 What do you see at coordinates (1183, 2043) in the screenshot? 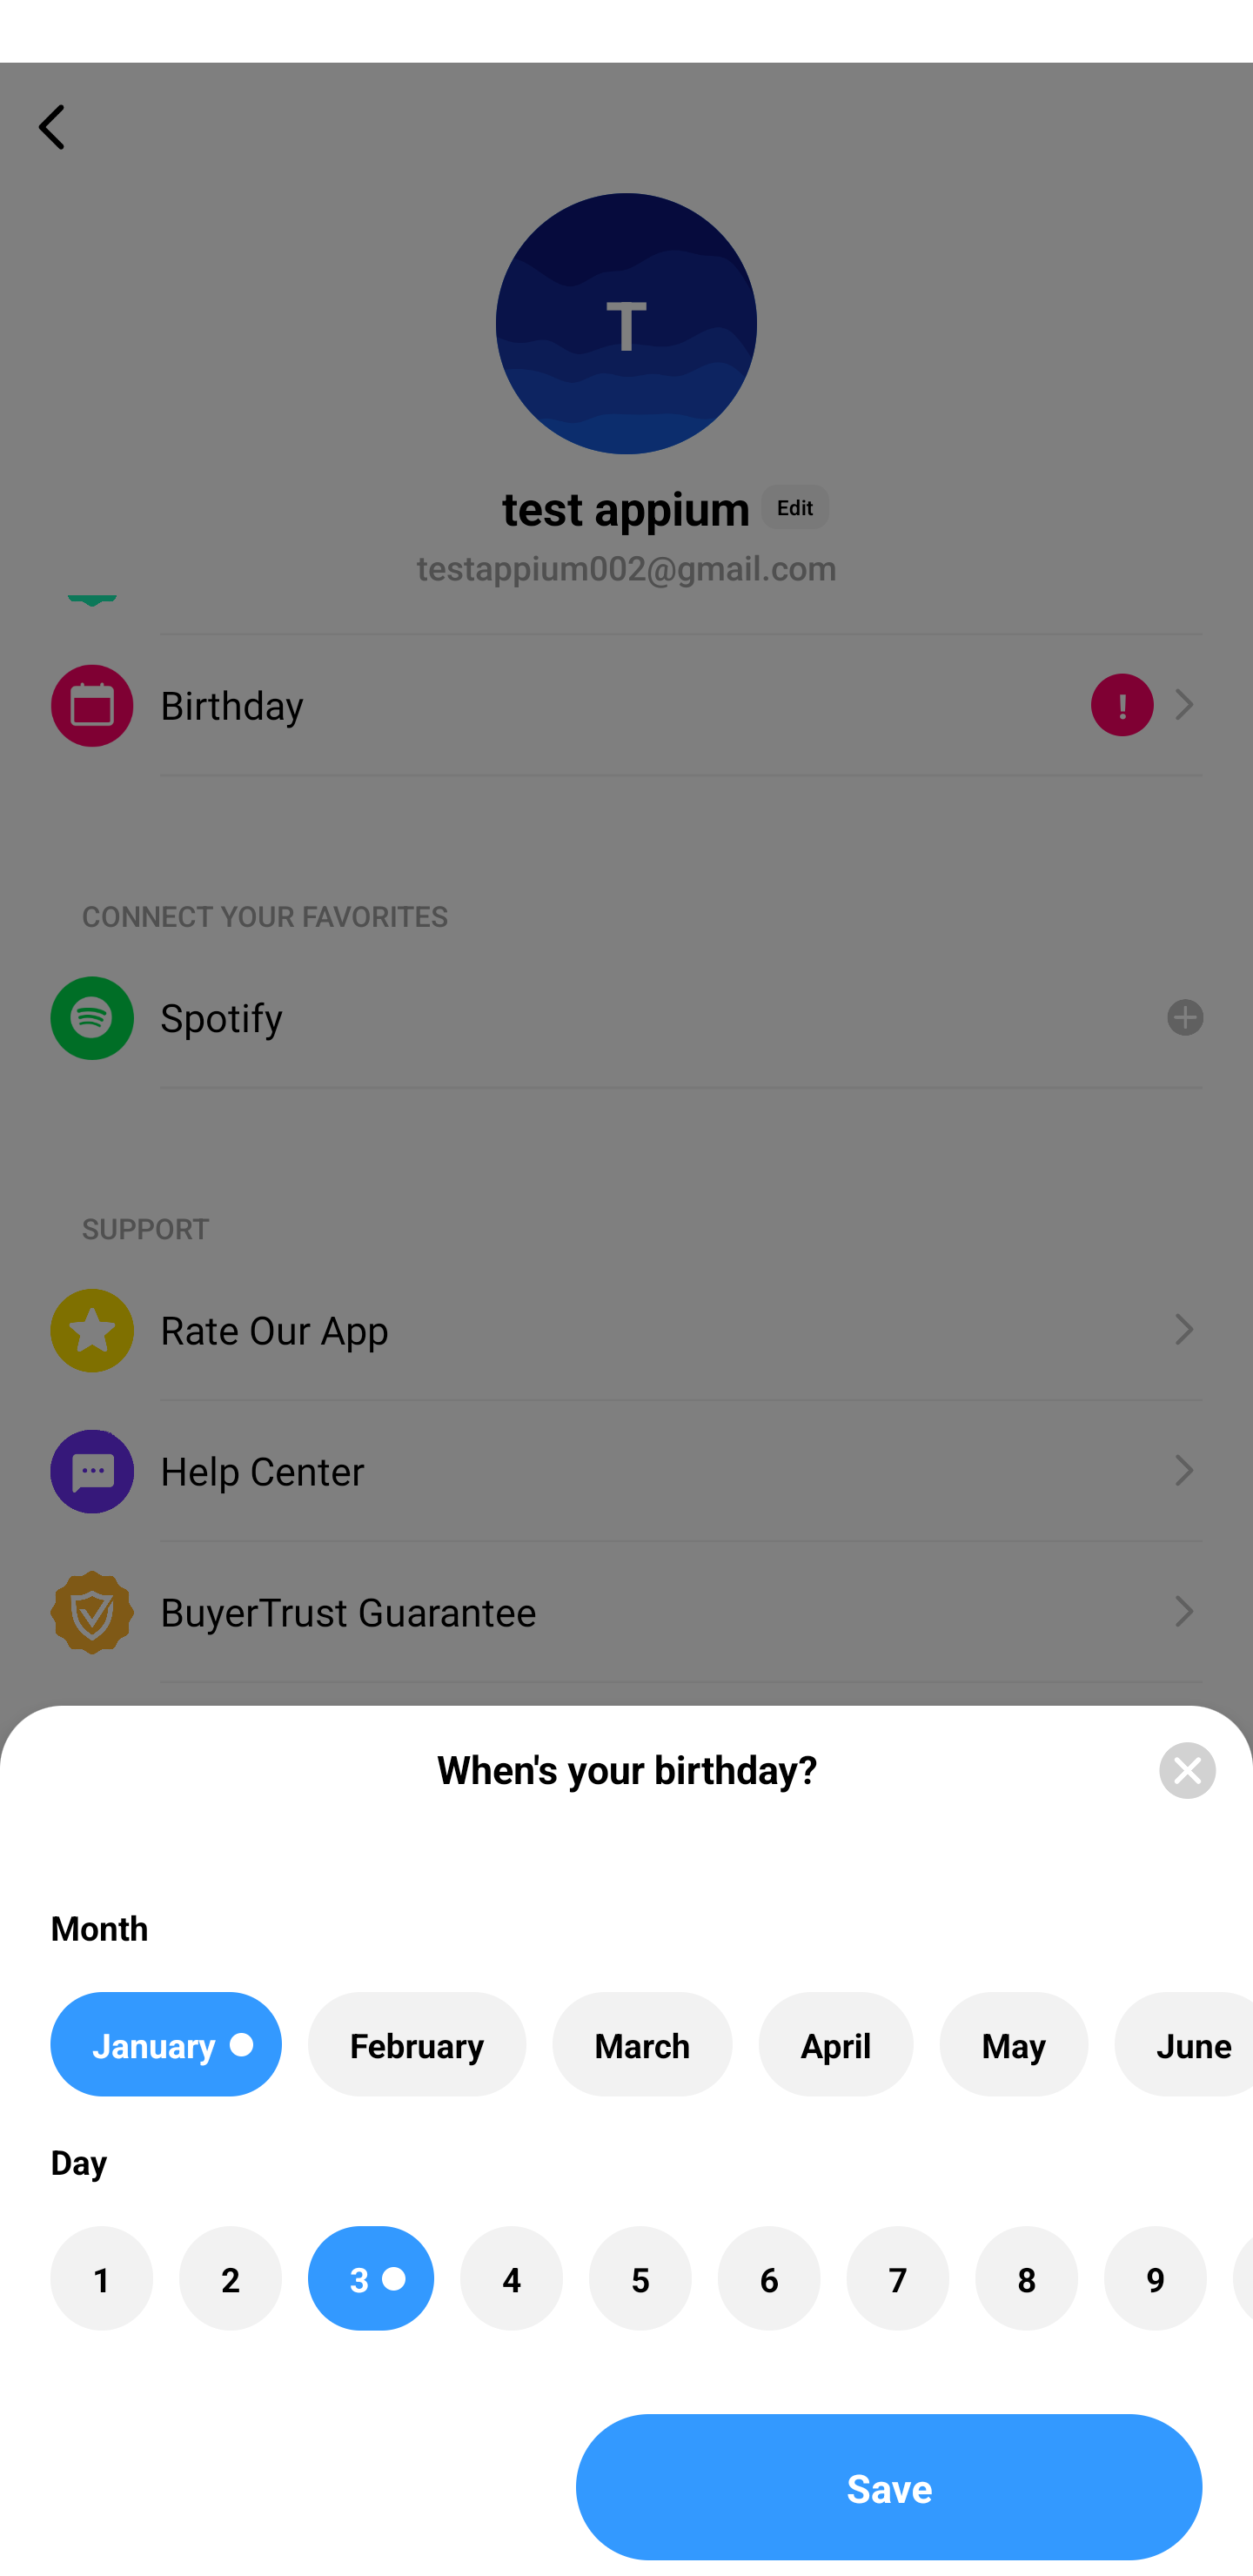
I see `June` at bounding box center [1183, 2043].